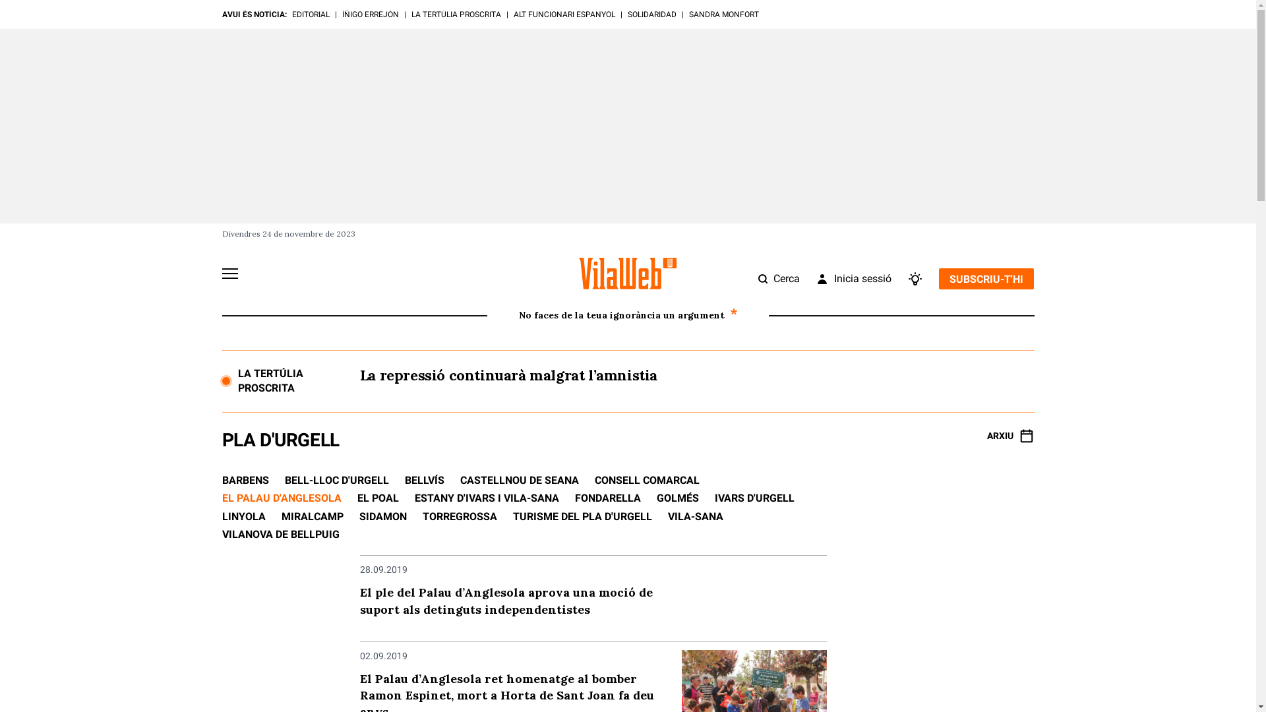 The width and height of the screenshot is (1266, 712). Describe the element at coordinates (487, 498) in the screenshot. I see `ESTANY D'IVARS I VILA-SANA` at that location.